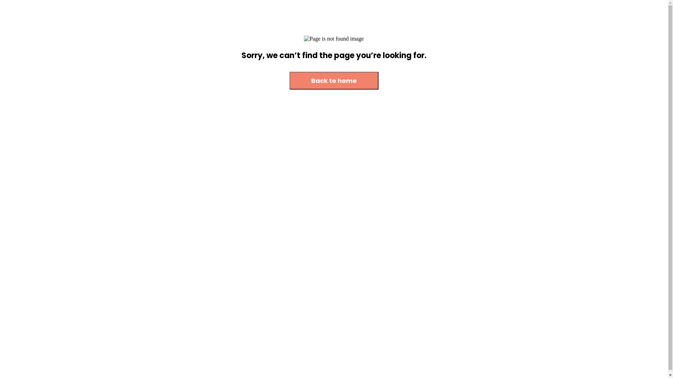  What do you see at coordinates (334, 81) in the screenshot?
I see `Back to home` at bounding box center [334, 81].